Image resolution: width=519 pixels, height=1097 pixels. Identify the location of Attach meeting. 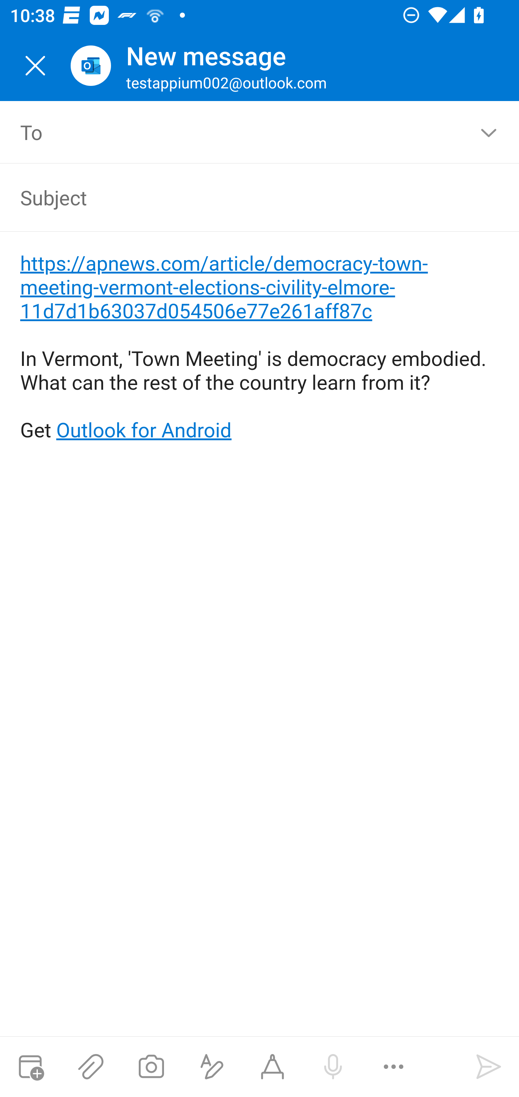
(30, 1067).